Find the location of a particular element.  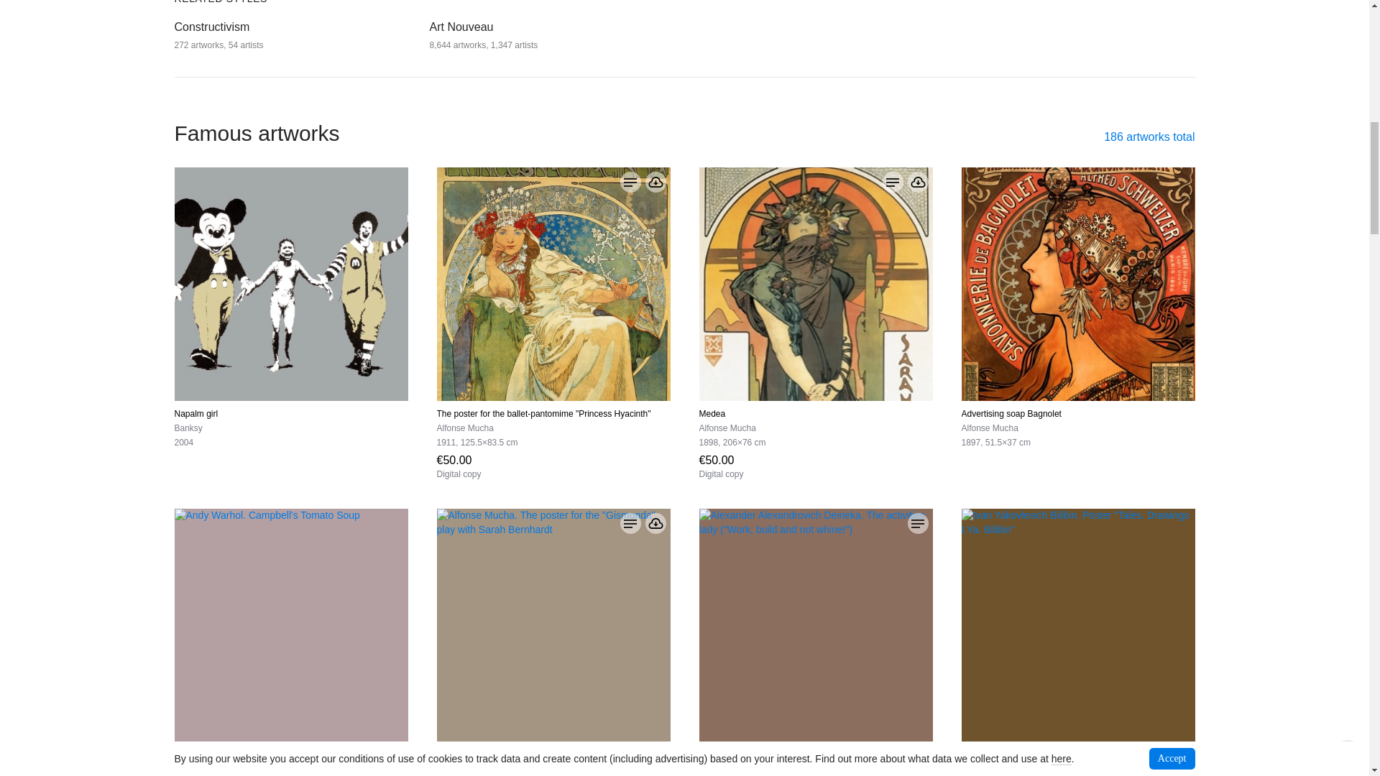

Buy digital copy is located at coordinates (720, 466).